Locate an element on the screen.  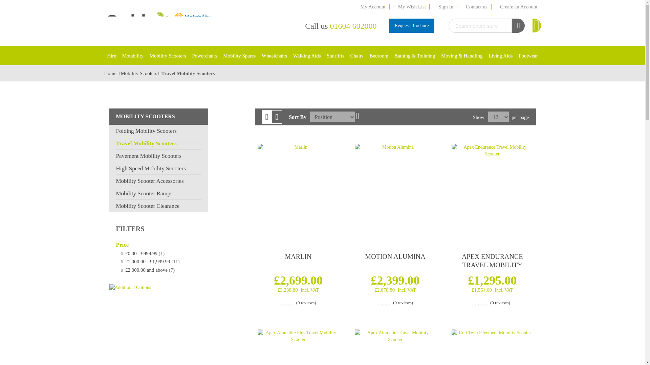
Contact us is located at coordinates (477, 7).